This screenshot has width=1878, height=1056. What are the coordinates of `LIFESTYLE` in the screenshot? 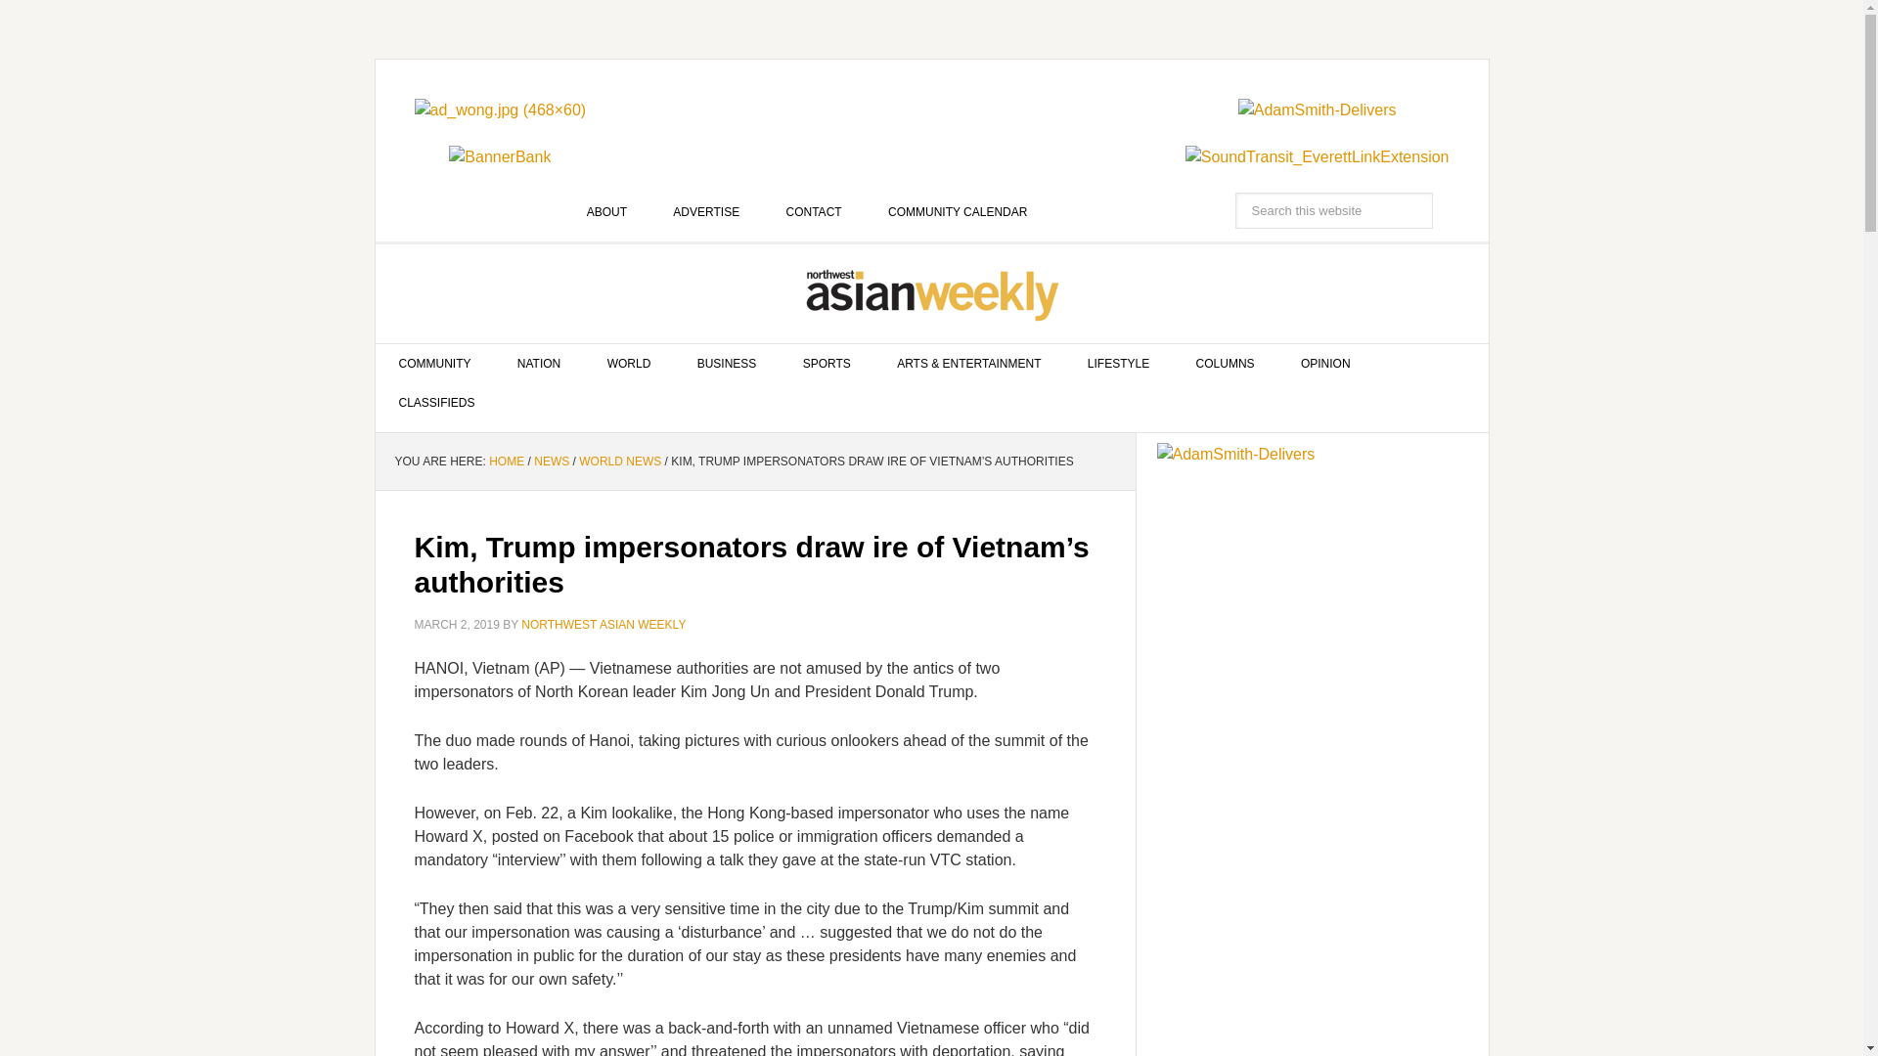 It's located at (1118, 364).